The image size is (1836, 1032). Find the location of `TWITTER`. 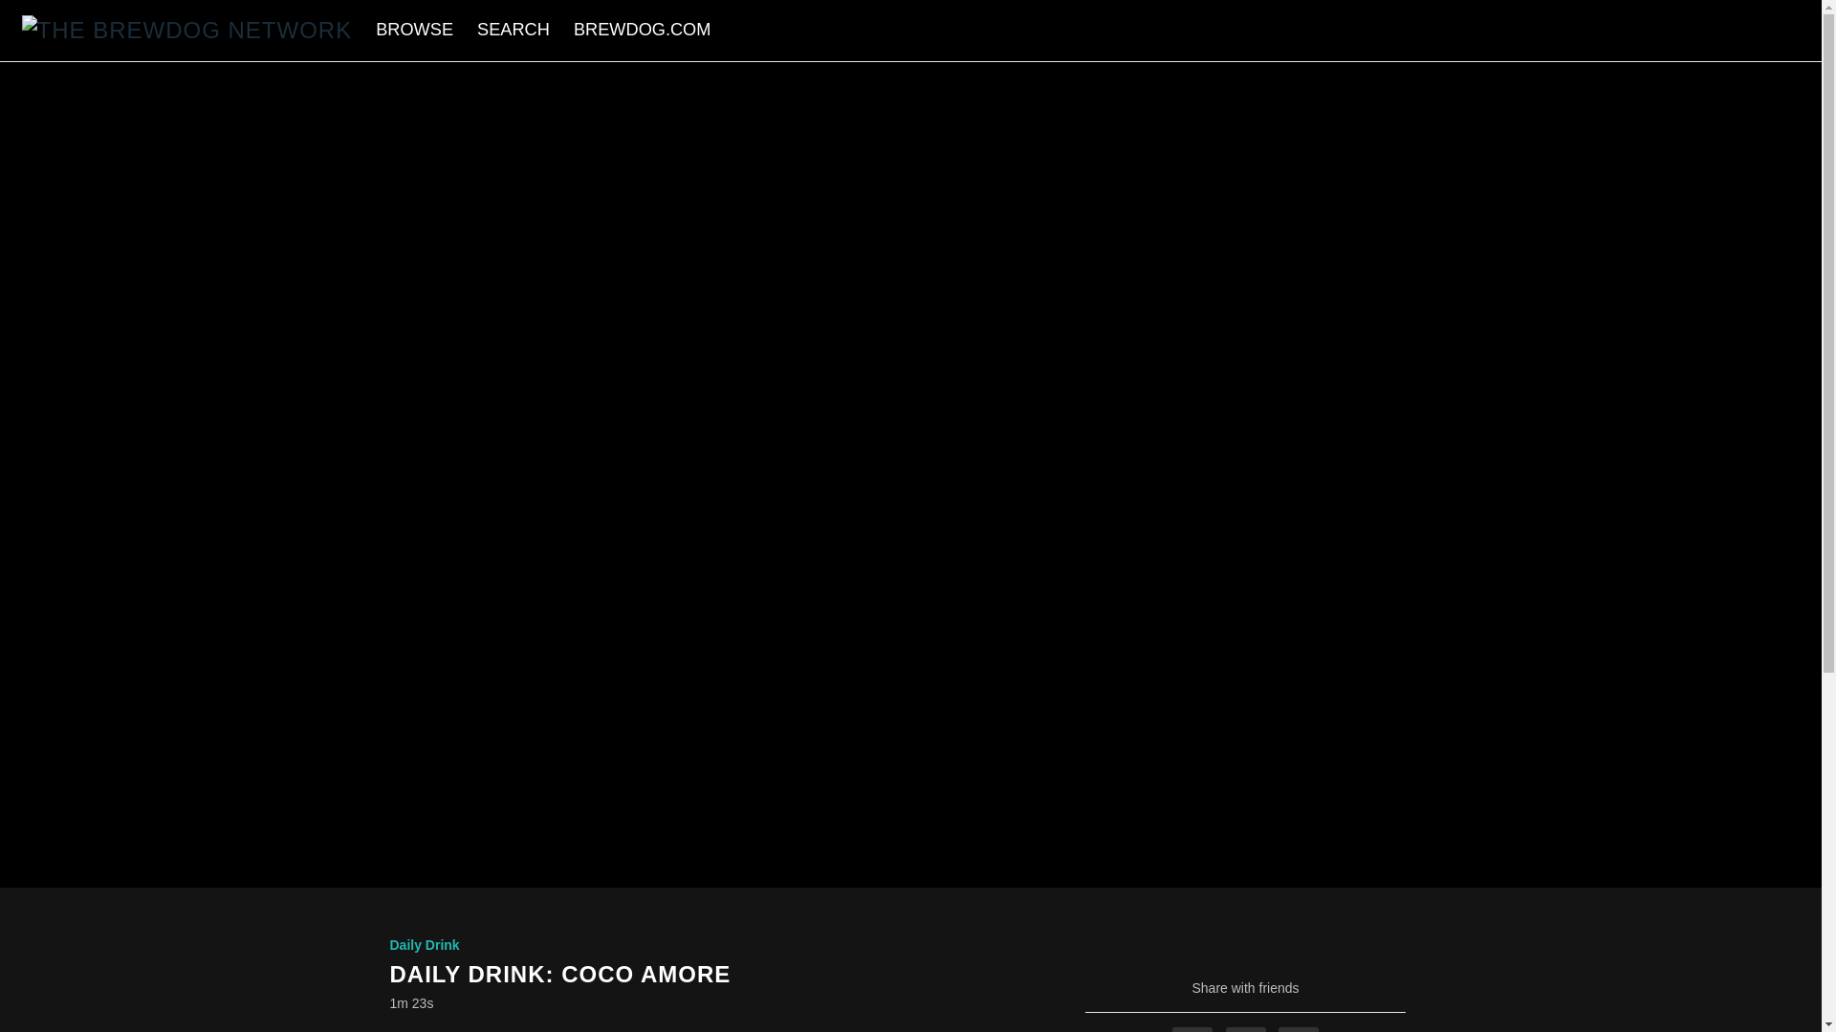

TWITTER is located at coordinates (1246, 1029).